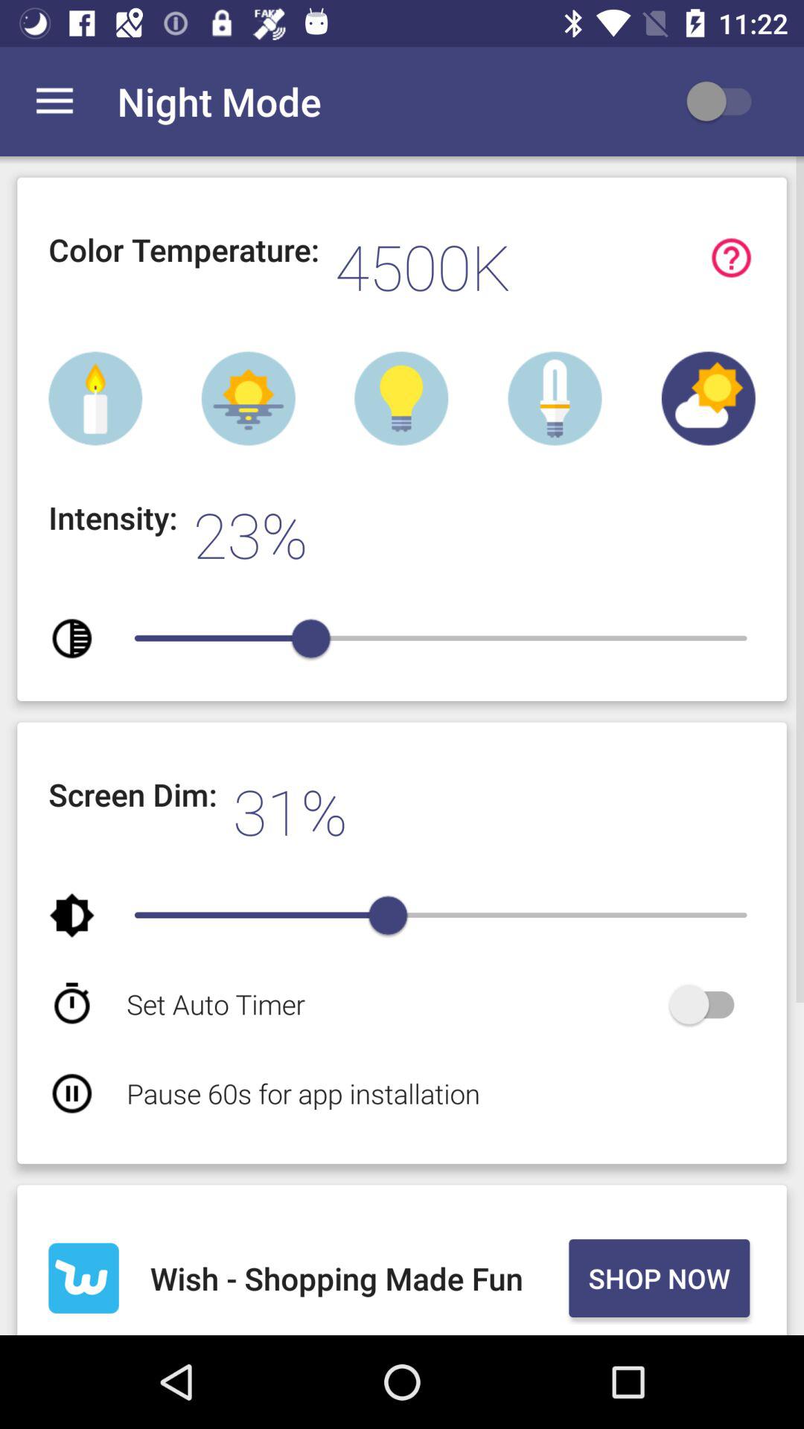  What do you see at coordinates (727, 101) in the screenshot?
I see `choose the app to the right of night mode app` at bounding box center [727, 101].